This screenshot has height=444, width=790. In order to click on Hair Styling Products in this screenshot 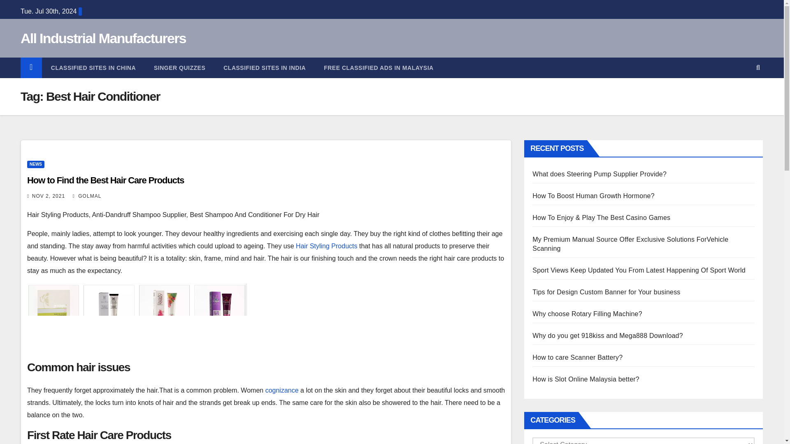, I will do `click(326, 246)`.